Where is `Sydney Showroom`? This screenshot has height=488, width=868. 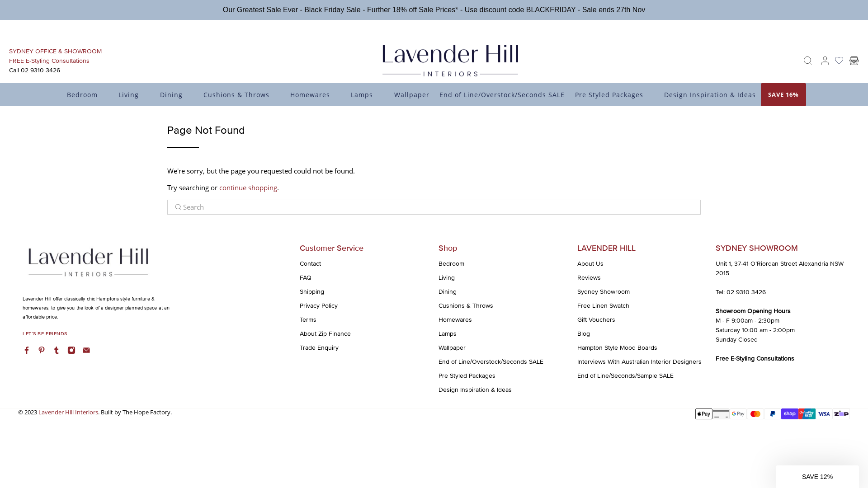
Sydney Showroom is located at coordinates (604, 292).